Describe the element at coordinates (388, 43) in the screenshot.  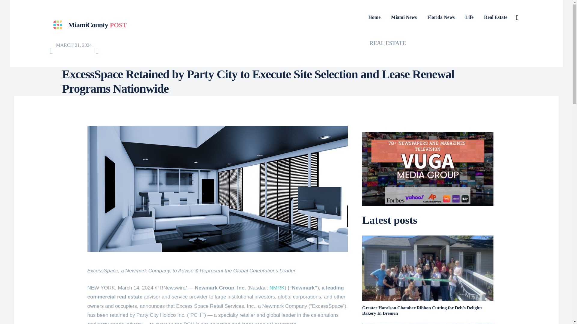
I see `REAL ESTATE` at that location.